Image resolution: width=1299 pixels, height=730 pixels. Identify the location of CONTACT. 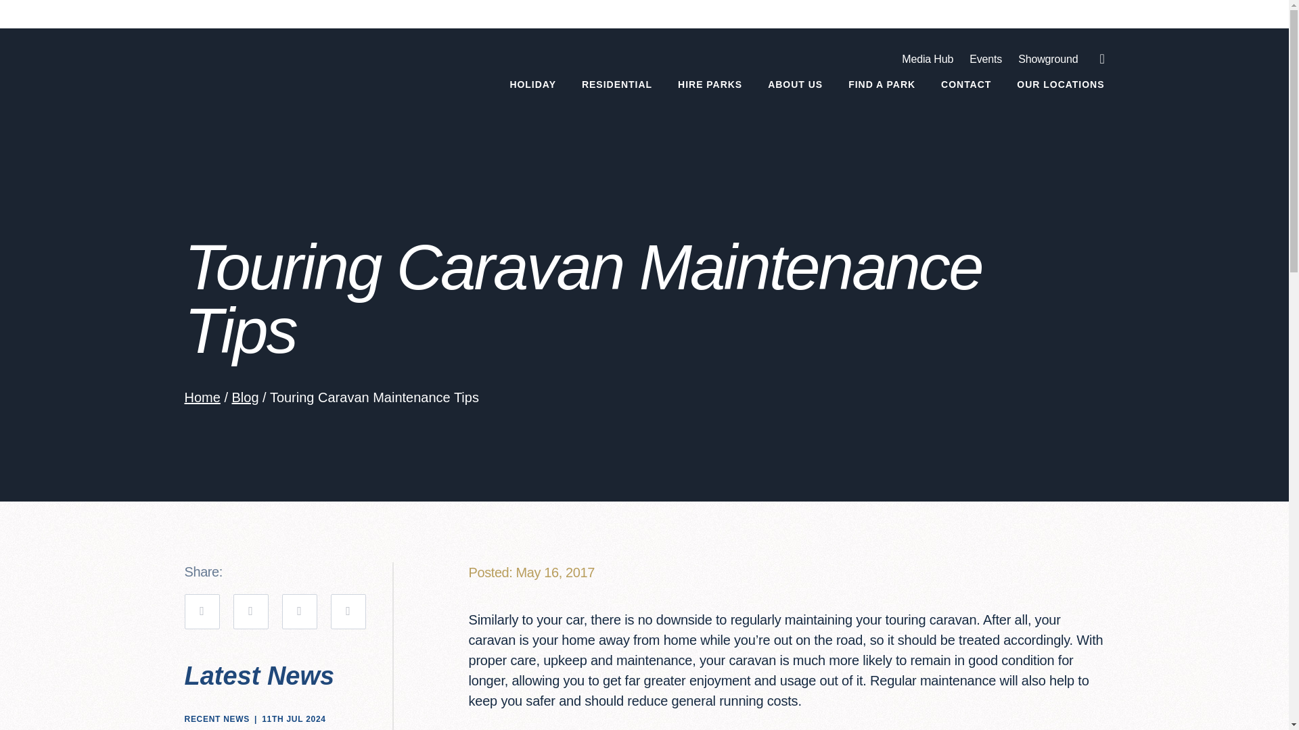
(965, 84).